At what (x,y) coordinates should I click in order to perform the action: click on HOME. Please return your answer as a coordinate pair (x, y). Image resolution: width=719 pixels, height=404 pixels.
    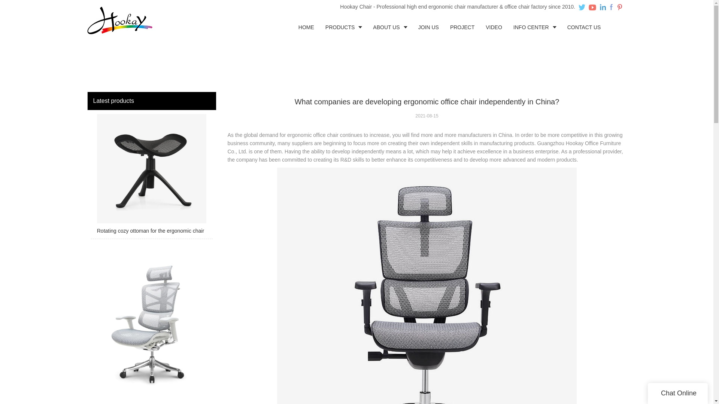
    Looking at the image, I should click on (306, 27).